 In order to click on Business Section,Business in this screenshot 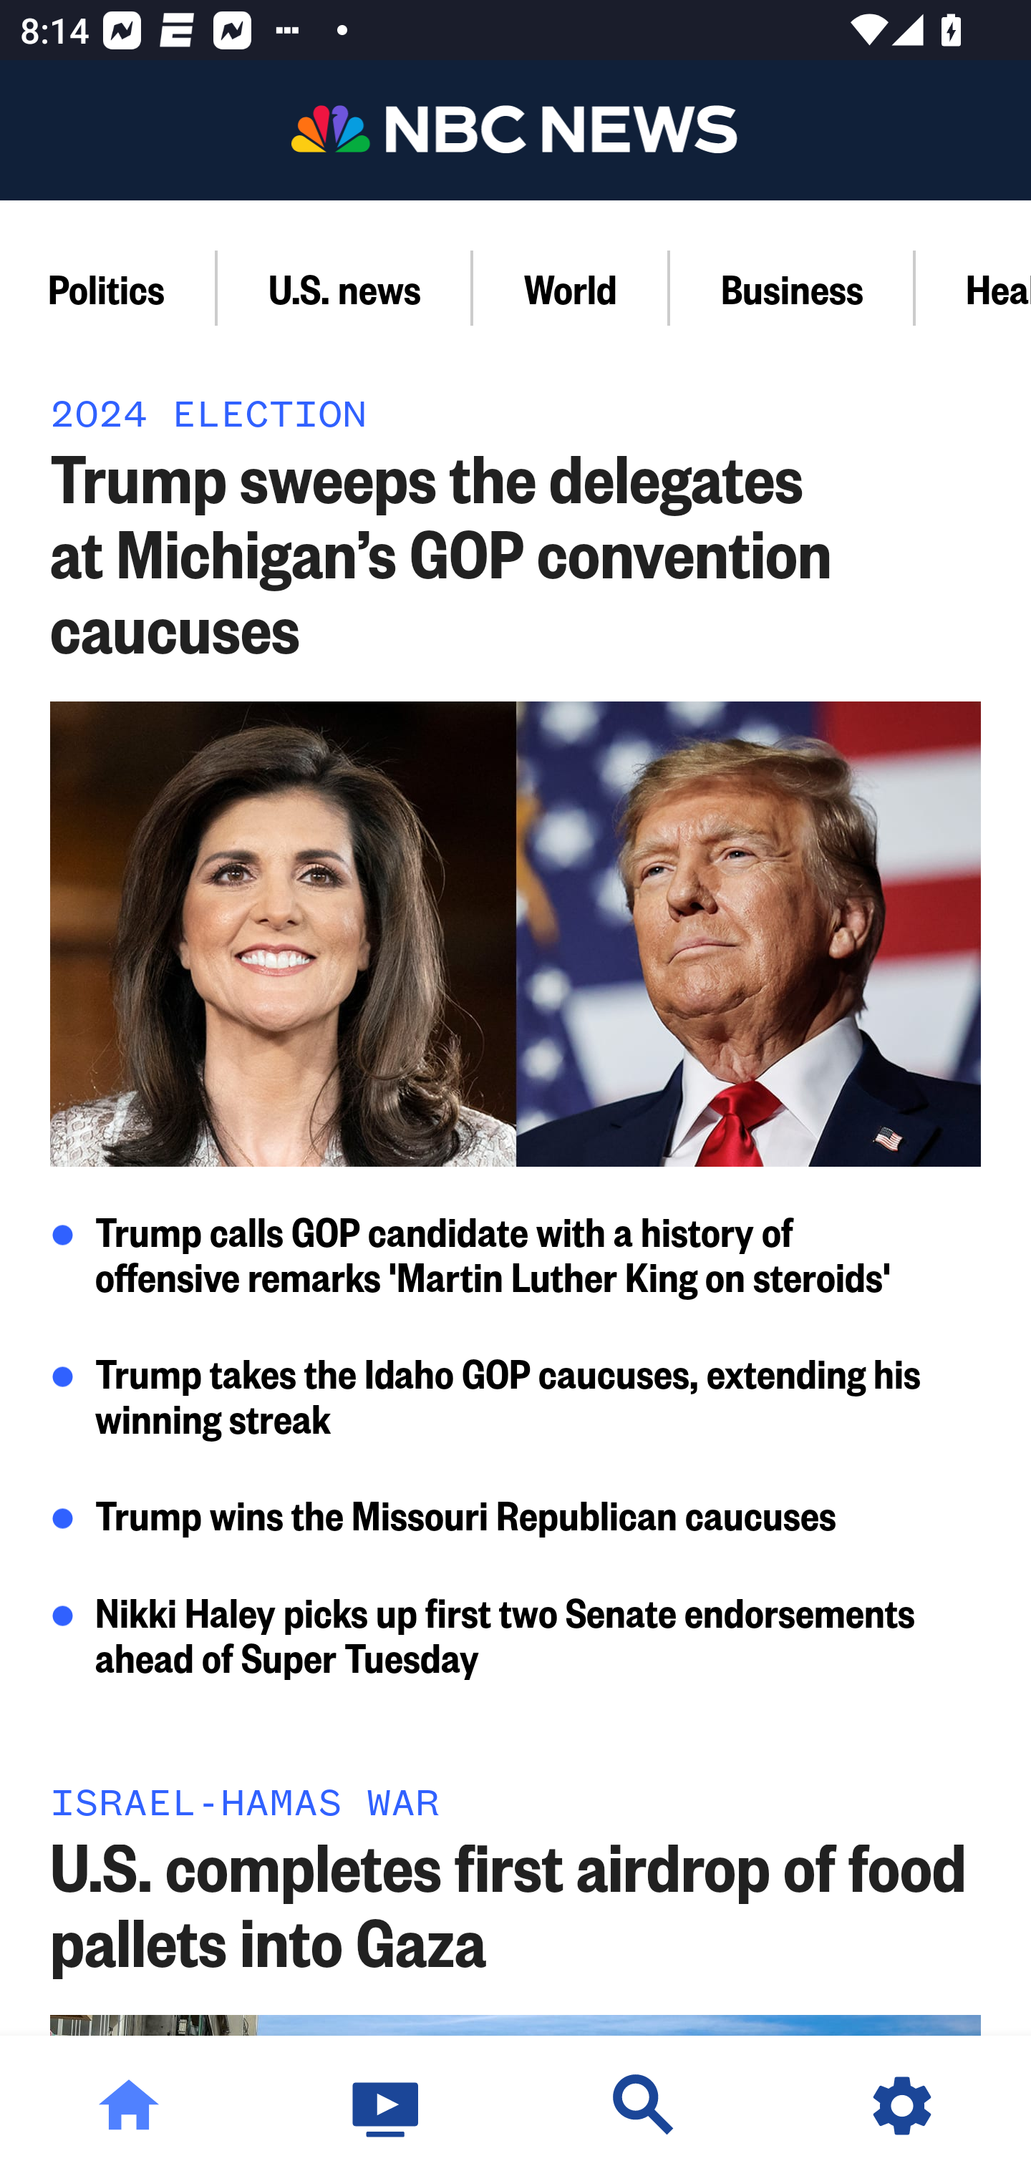, I will do `click(793, 288)`.